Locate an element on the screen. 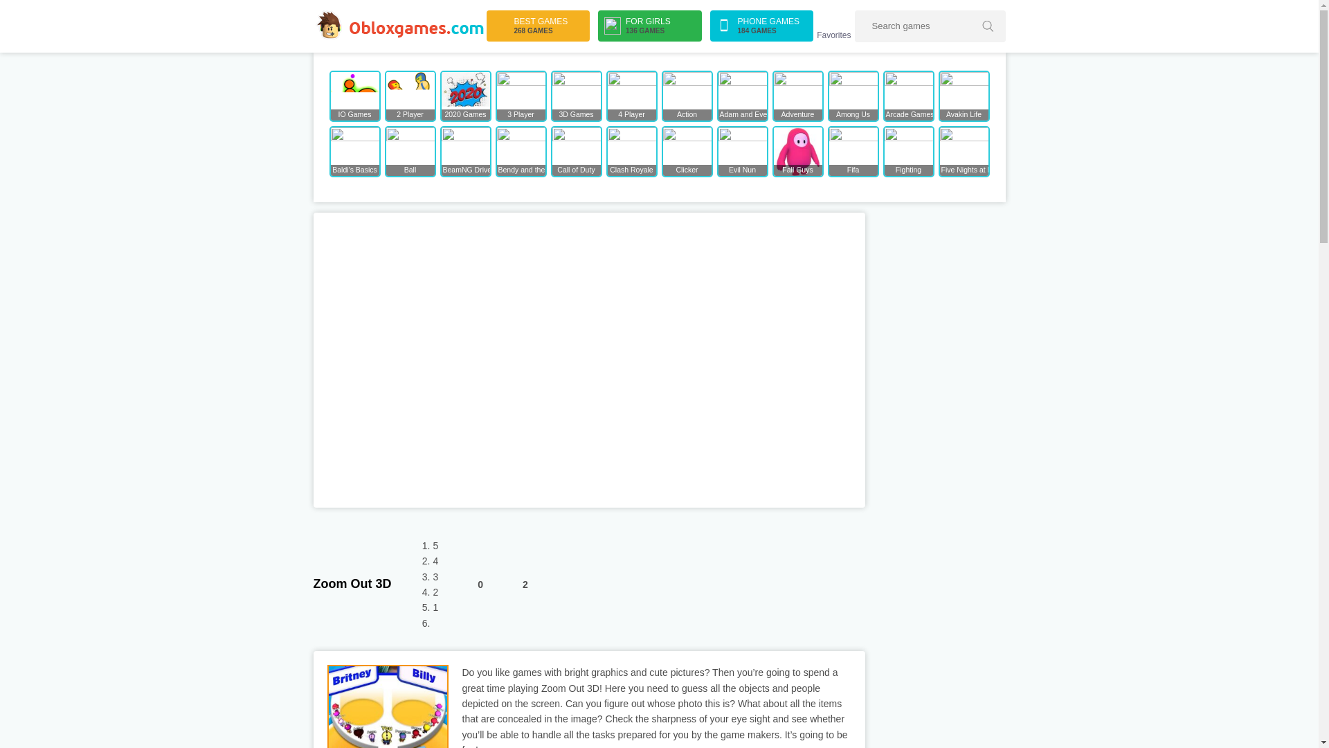 This screenshot has height=748, width=1329. 3 Player is located at coordinates (410, 151).